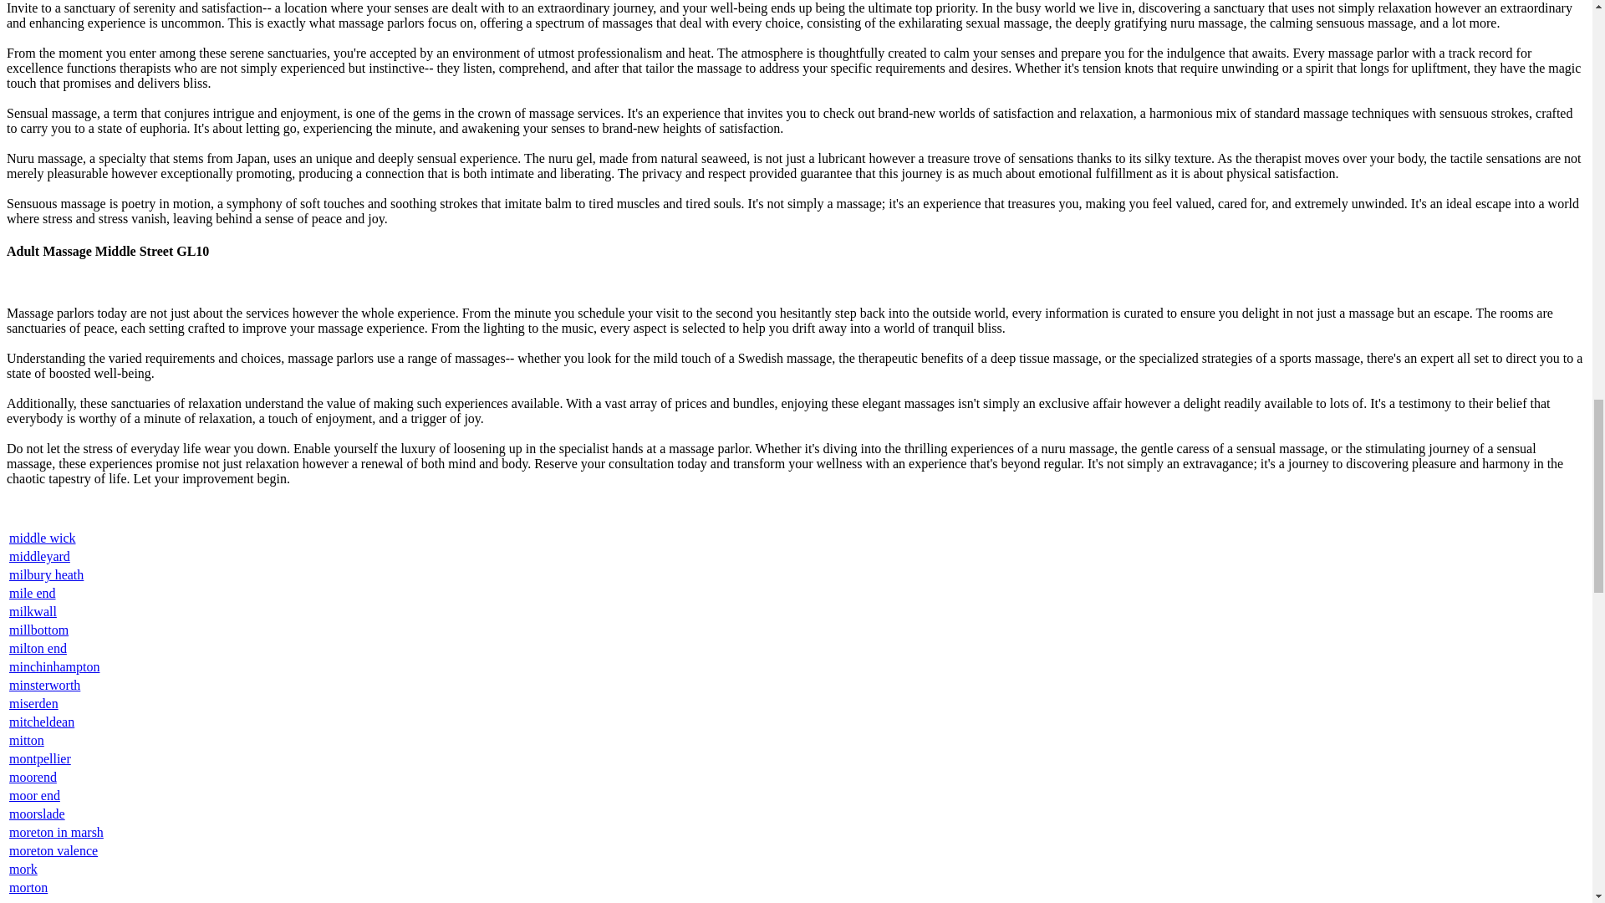 Image resolution: width=1605 pixels, height=903 pixels. What do you see at coordinates (54, 666) in the screenshot?
I see `minchinhampton` at bounding box center [54, 666].